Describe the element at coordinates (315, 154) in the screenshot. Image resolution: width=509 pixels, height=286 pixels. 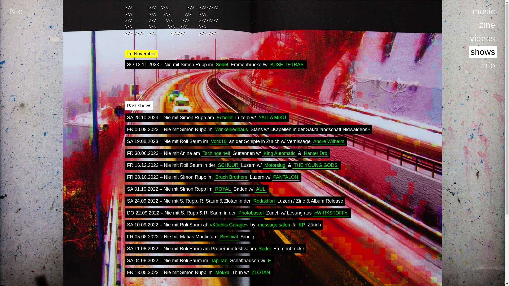
I see `Hanter Dro` at that location.